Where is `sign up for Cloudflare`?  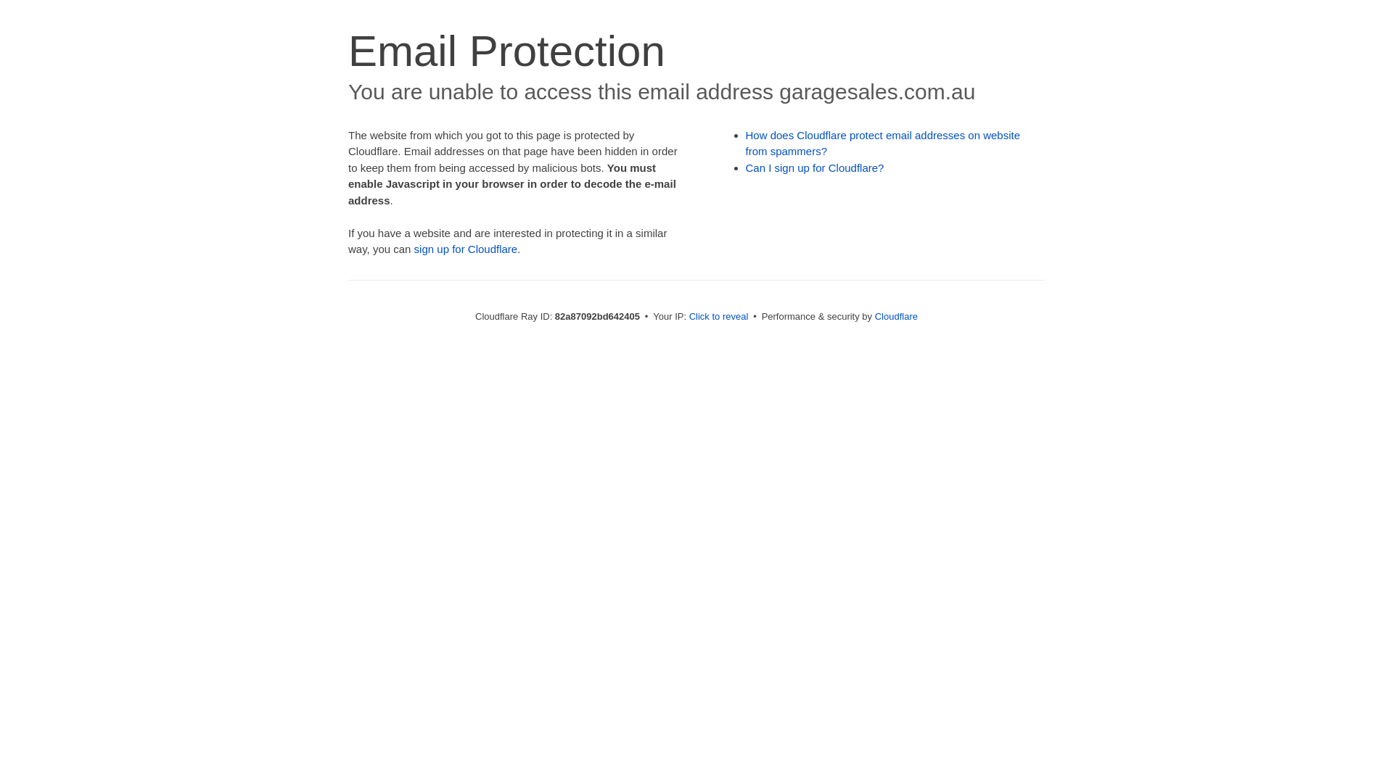 sign up for Cloudflare is located at coordinates (466, 249).